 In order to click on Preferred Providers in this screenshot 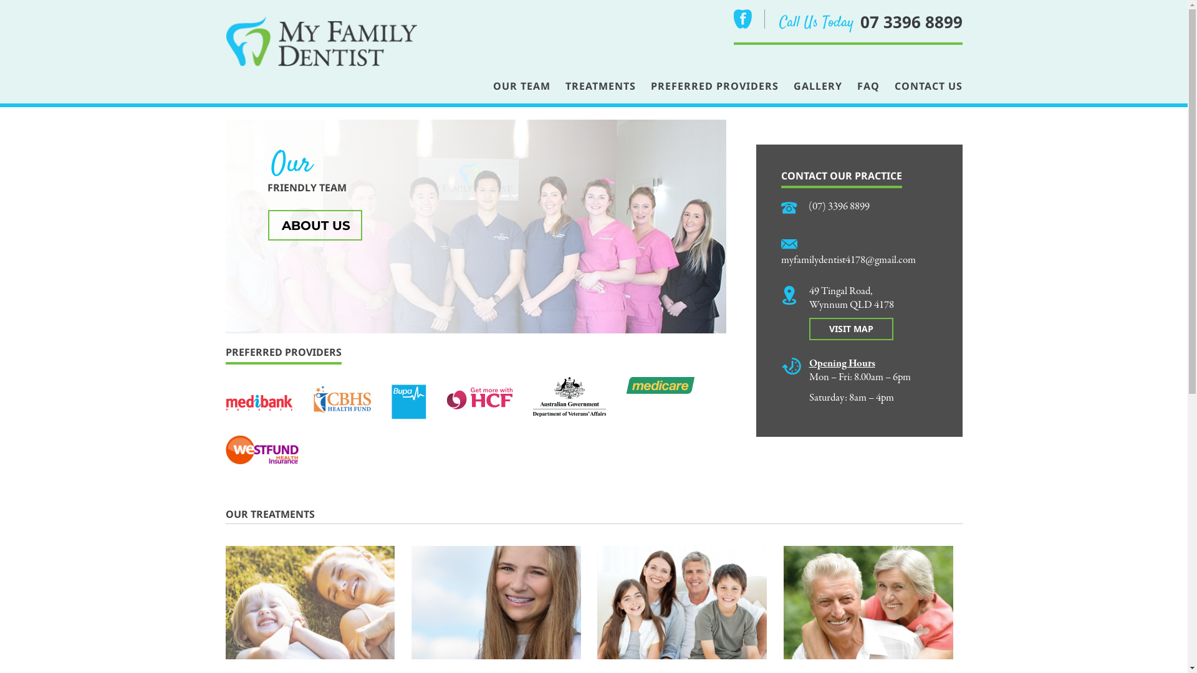, I will do `click(262, 450)`.